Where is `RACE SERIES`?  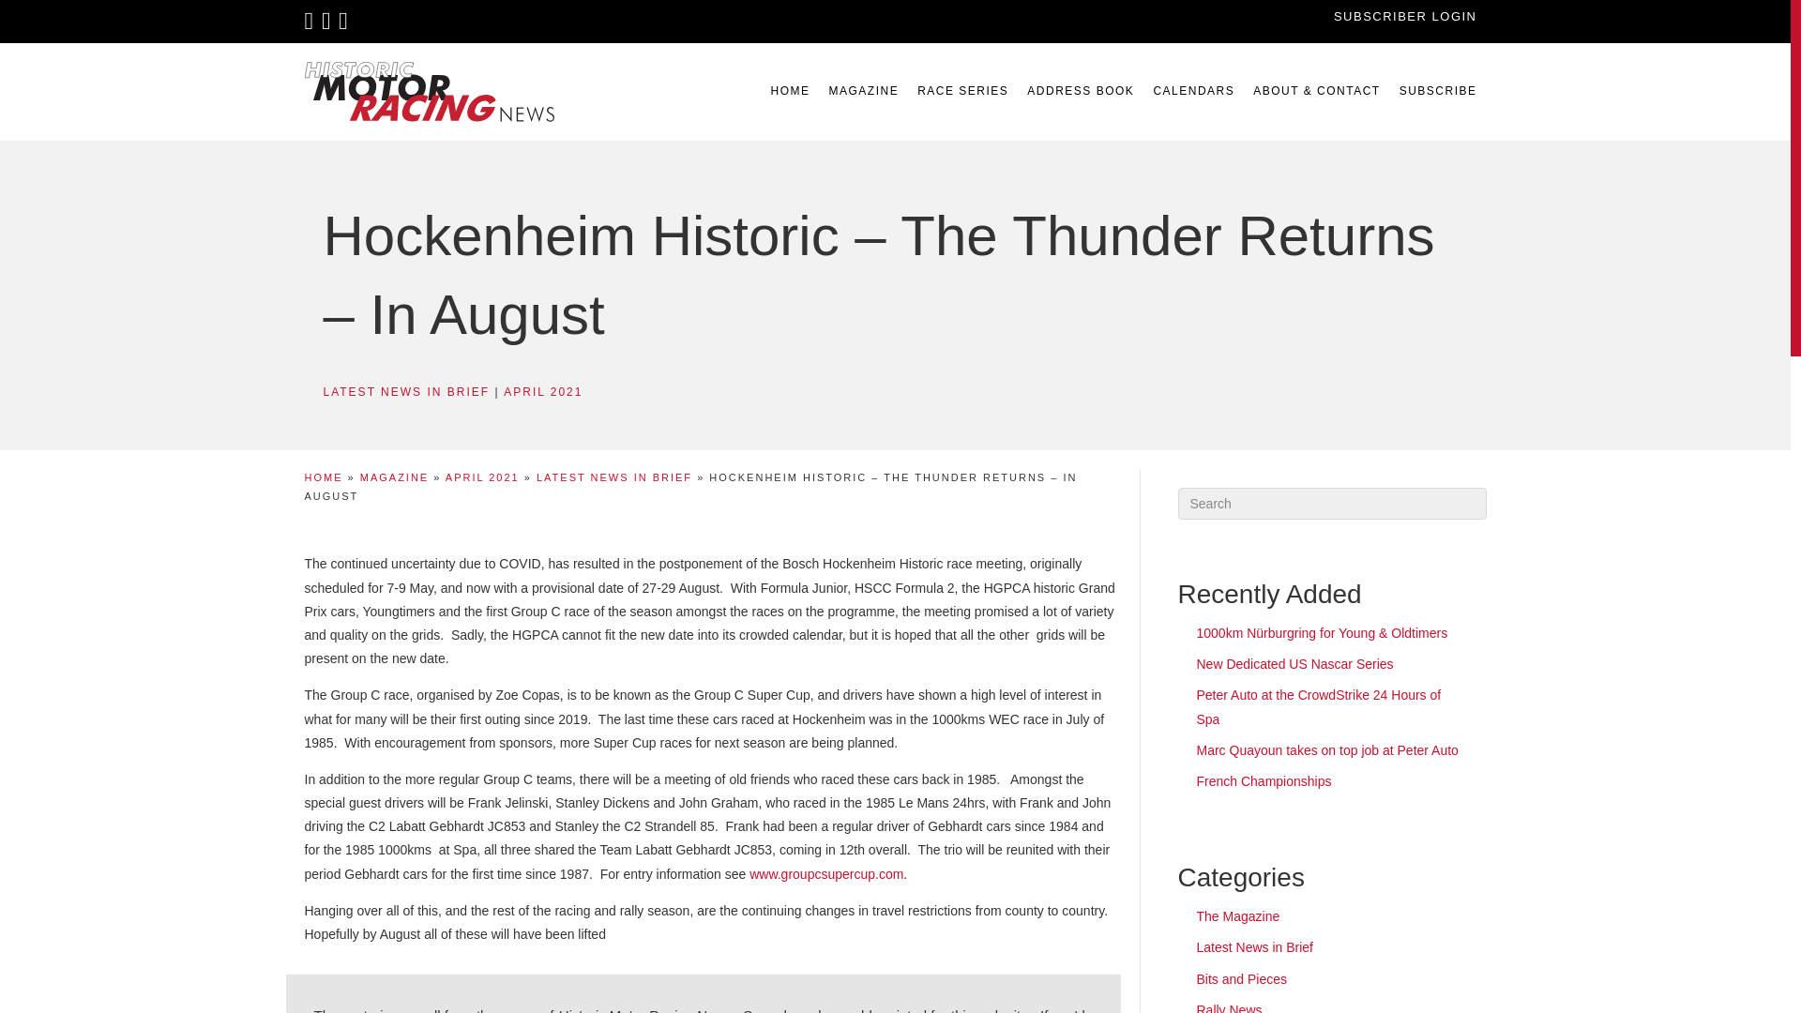 RACE SERIES is located at coordinates (962, 91).